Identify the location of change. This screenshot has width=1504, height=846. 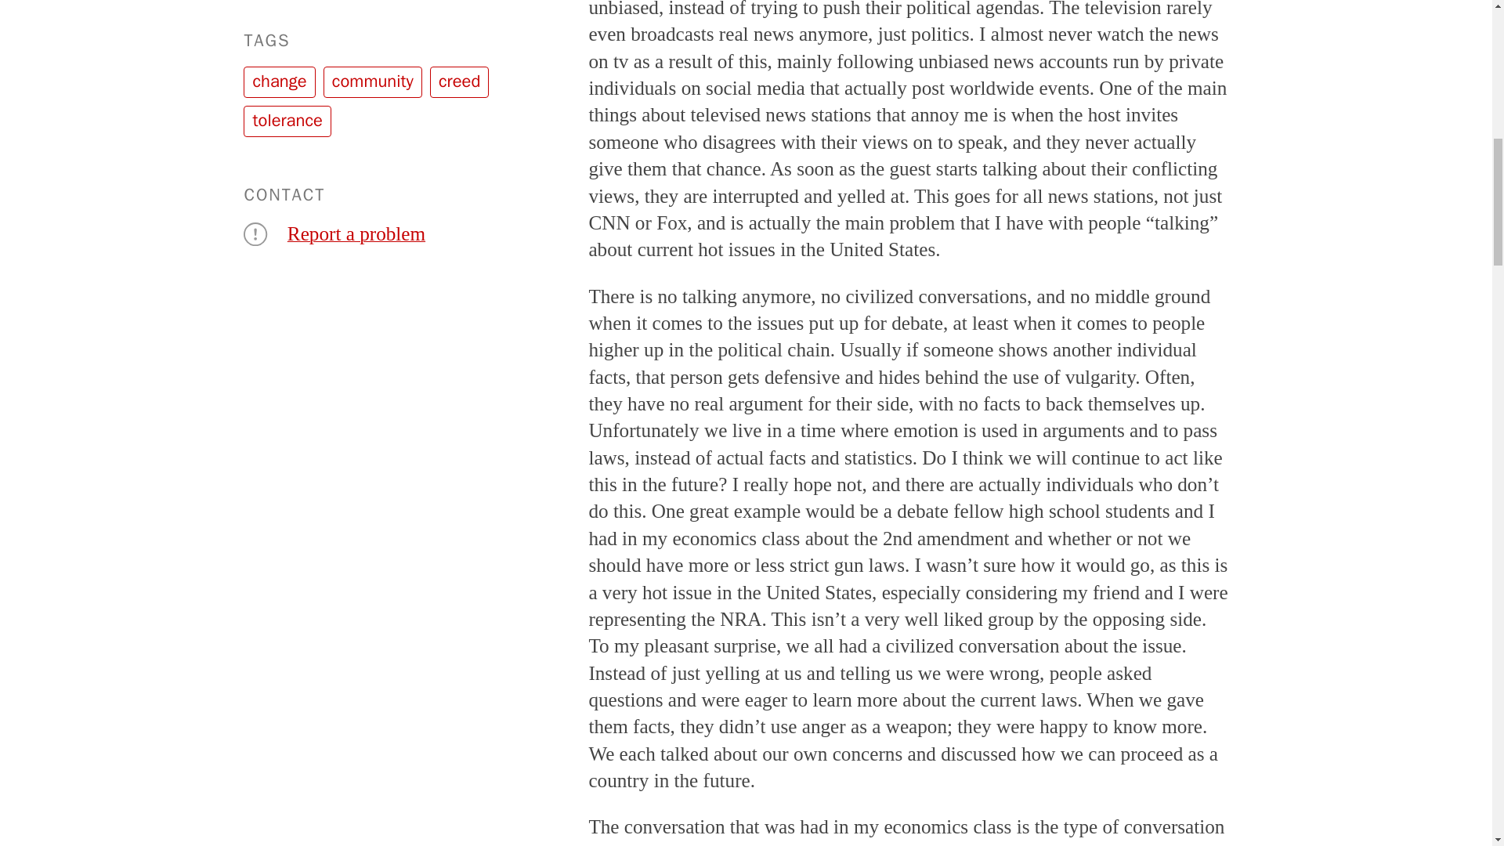
(279, 82).